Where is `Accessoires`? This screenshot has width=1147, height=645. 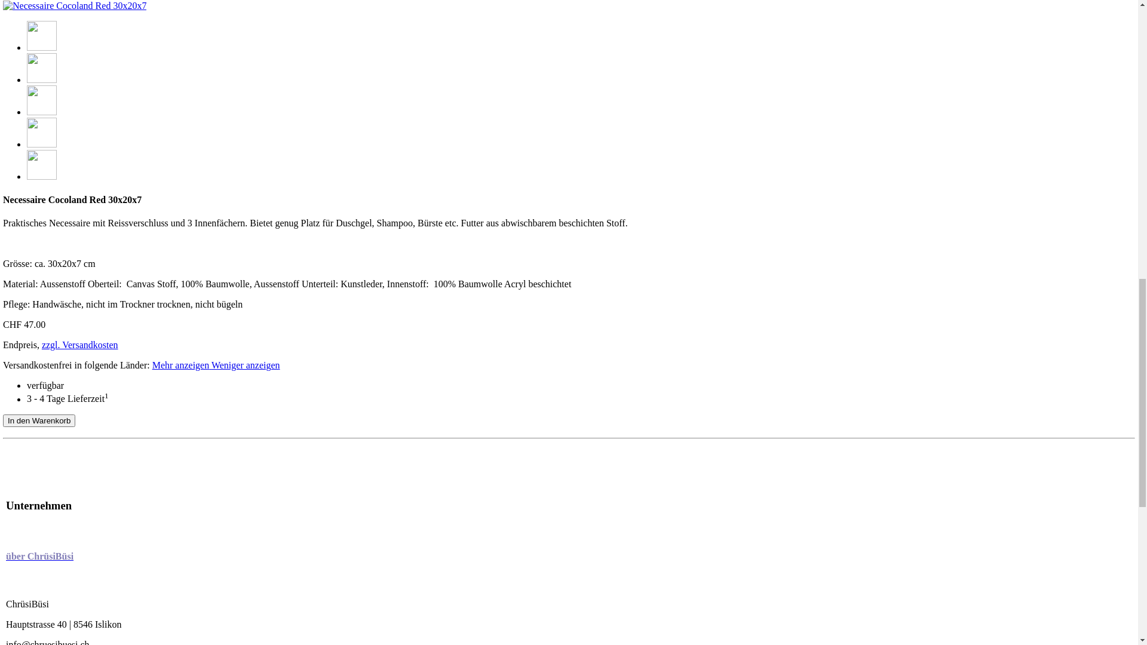
Accessoires is located at coordinates (47, 541).